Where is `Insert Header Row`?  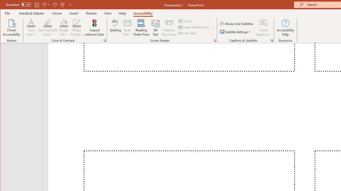
Insert Header Row is located at coordinates (196, 27).